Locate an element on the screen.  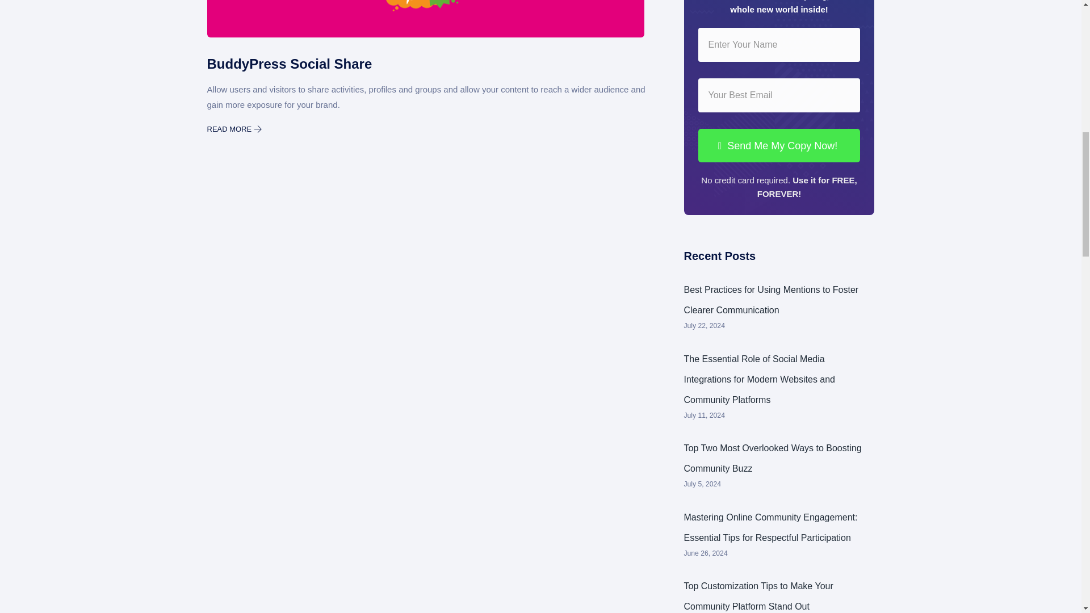
BuddyPress Social Share is located at coordinates (427, 64).